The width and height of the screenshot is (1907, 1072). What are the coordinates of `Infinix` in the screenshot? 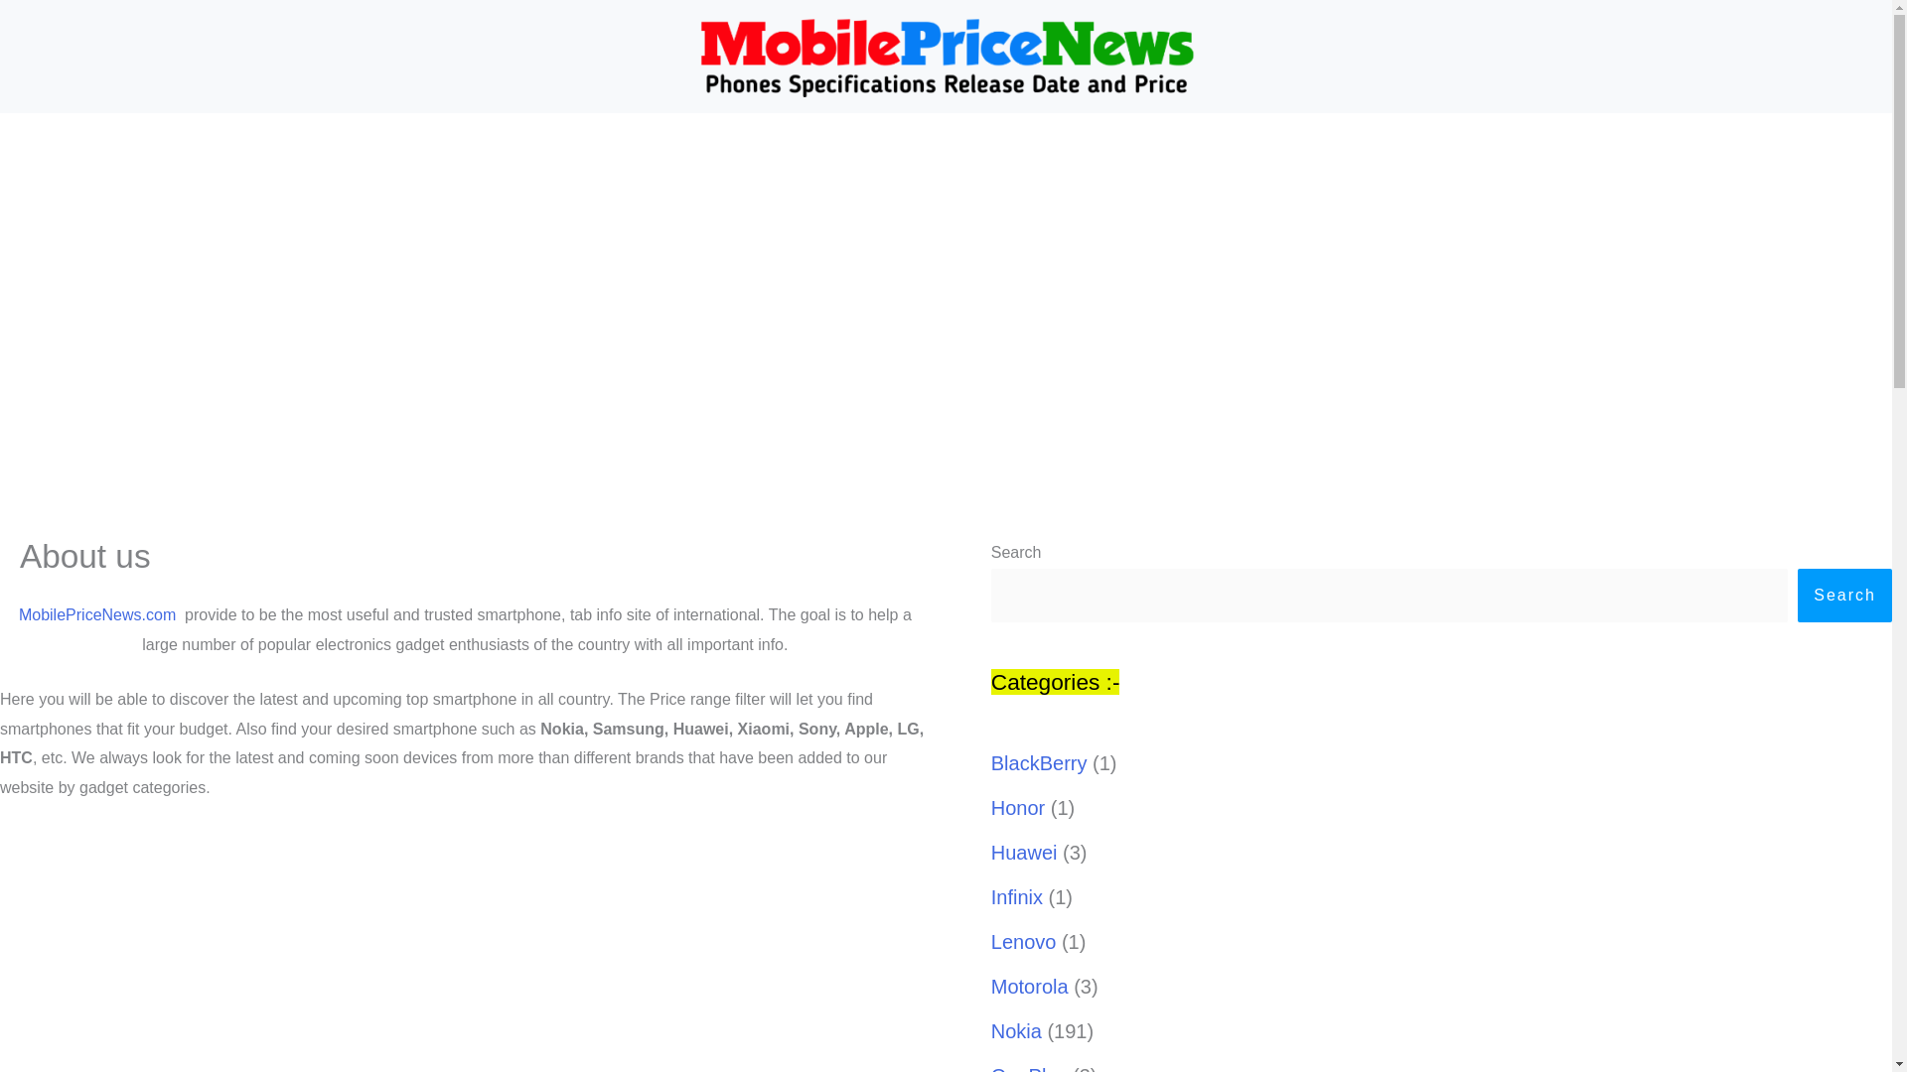 It's located at (1017, 897).